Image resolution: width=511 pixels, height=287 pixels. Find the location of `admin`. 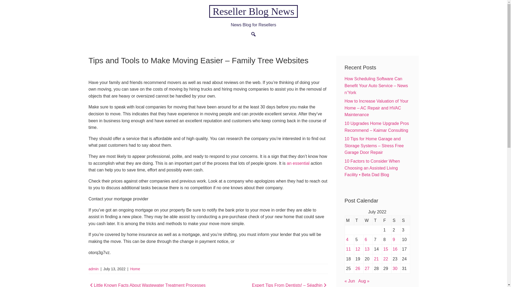

admin is located at coordinates (93, 269).